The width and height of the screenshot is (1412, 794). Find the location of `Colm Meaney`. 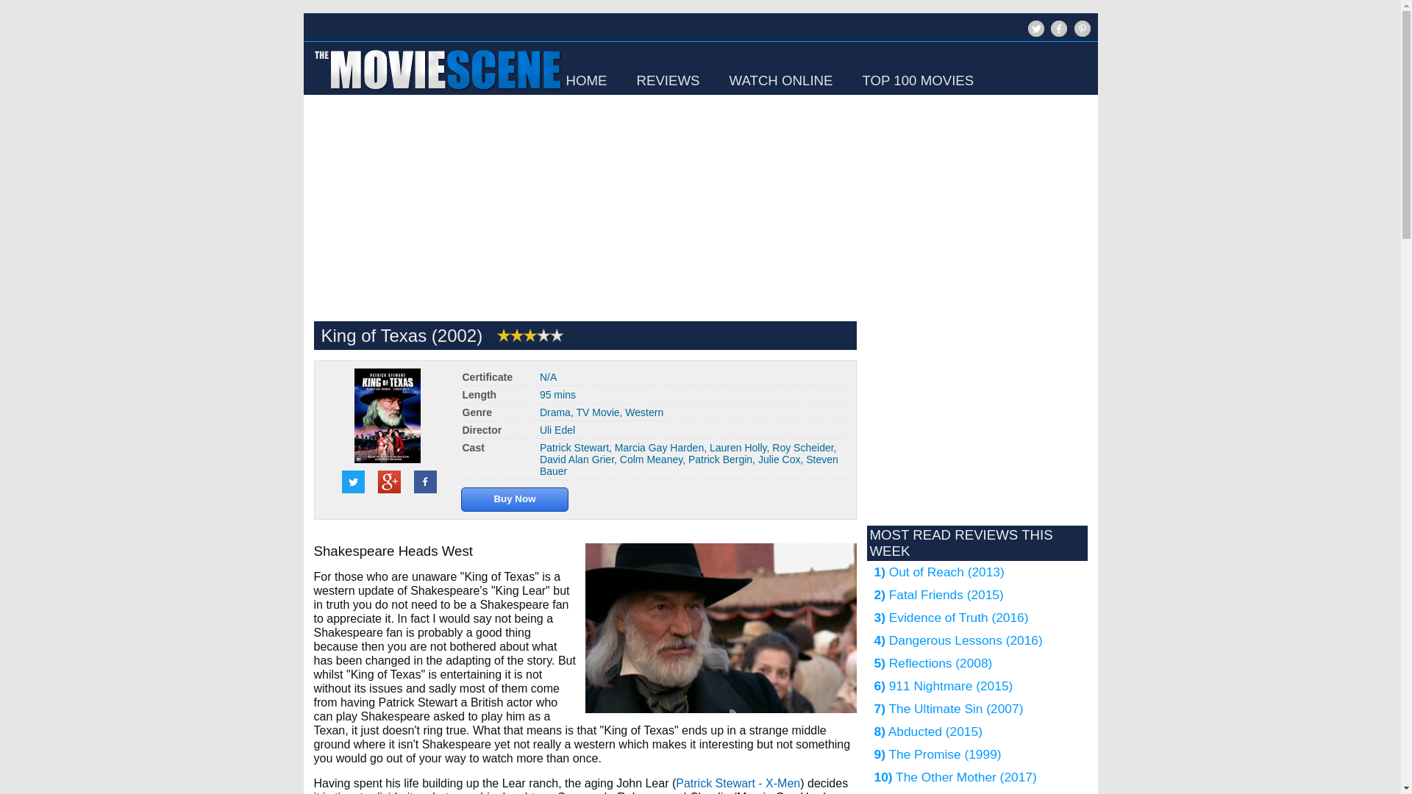

Colm Meaney is located at coordinates (650, 459).